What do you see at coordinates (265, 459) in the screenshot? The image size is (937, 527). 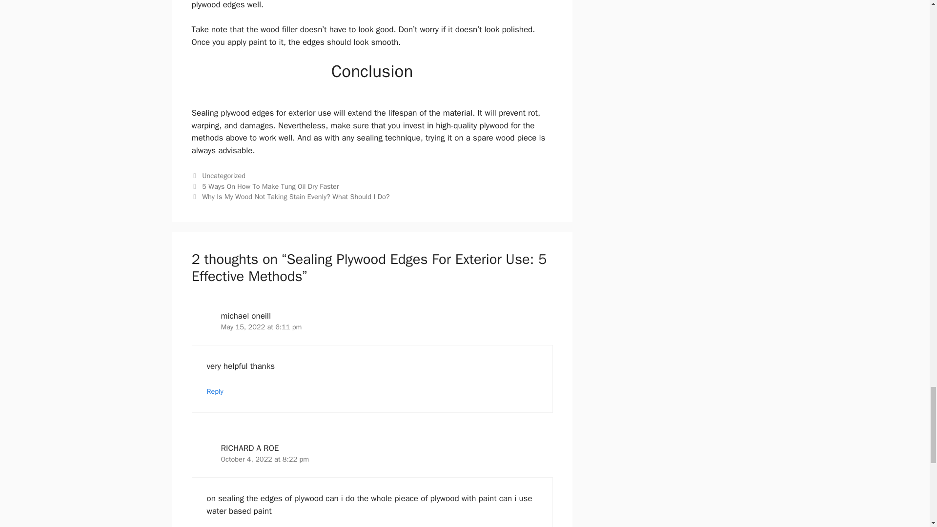 I see `October 4, 2022 at 8:22 pm` at bounding box center [265, 459].